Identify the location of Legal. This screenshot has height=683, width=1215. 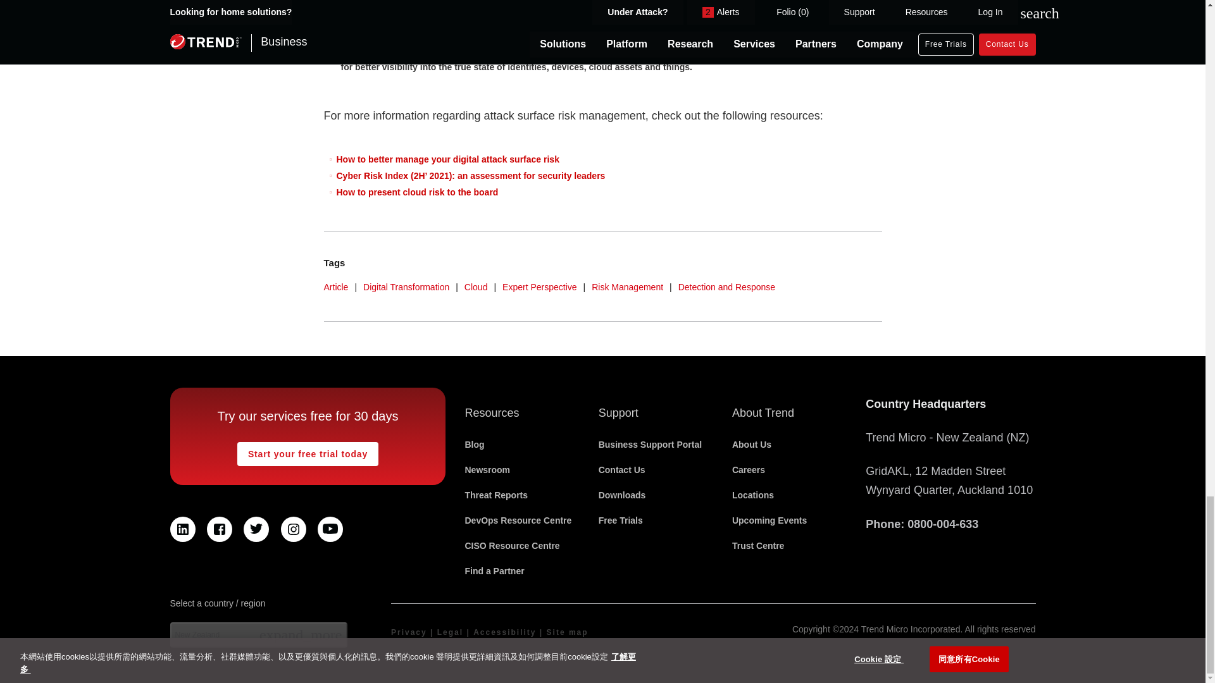
(450, 632).